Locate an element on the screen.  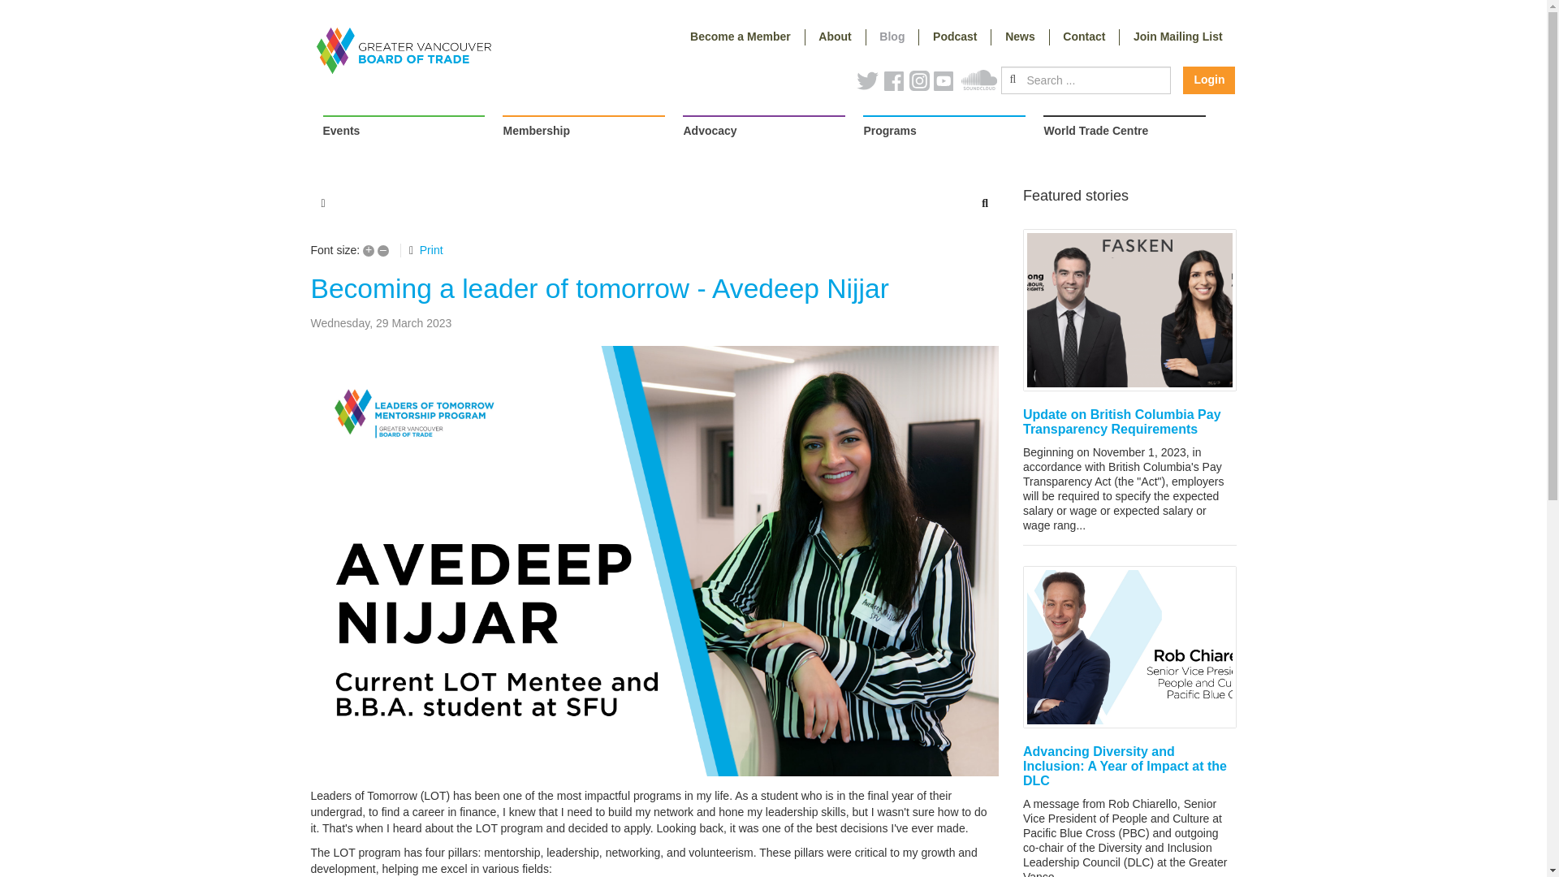
Advancing-Diversity-and-Inclusion-Blog-Cover is located at coordinates (1129, 646).